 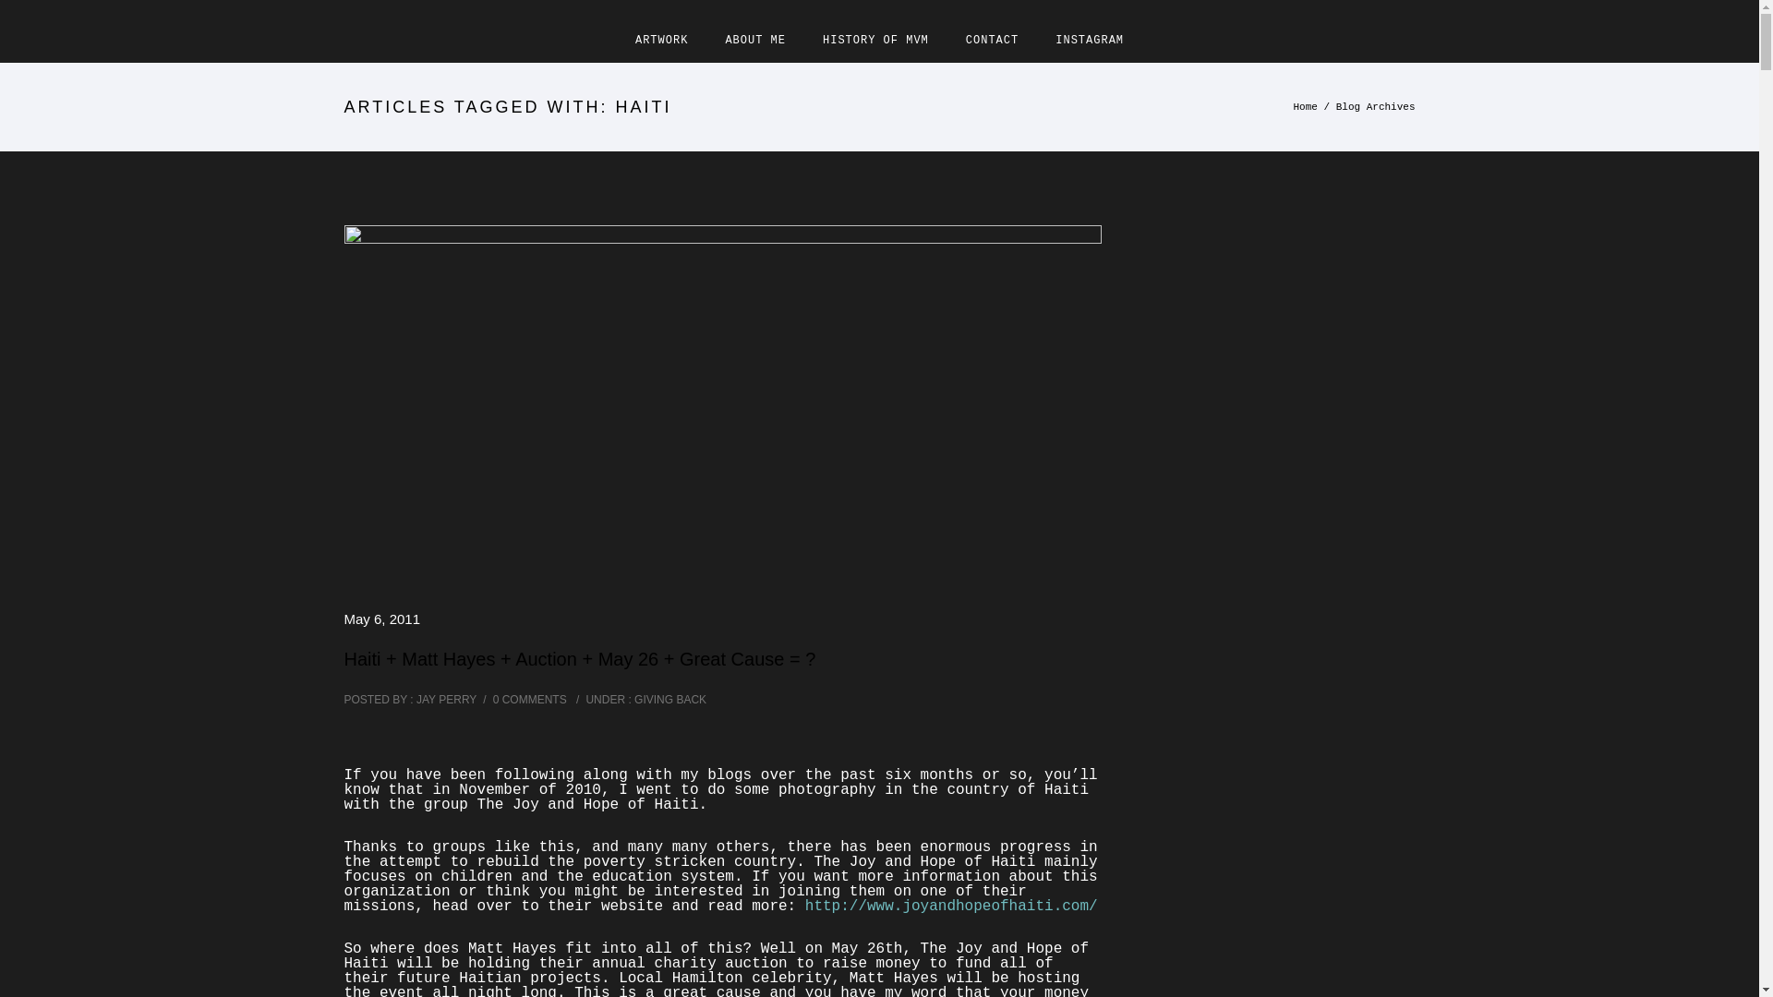 What do you see at coordinates (530, 699) in the screenshot?
I see `0 COMMENTS` at bounding box center [530, 699].